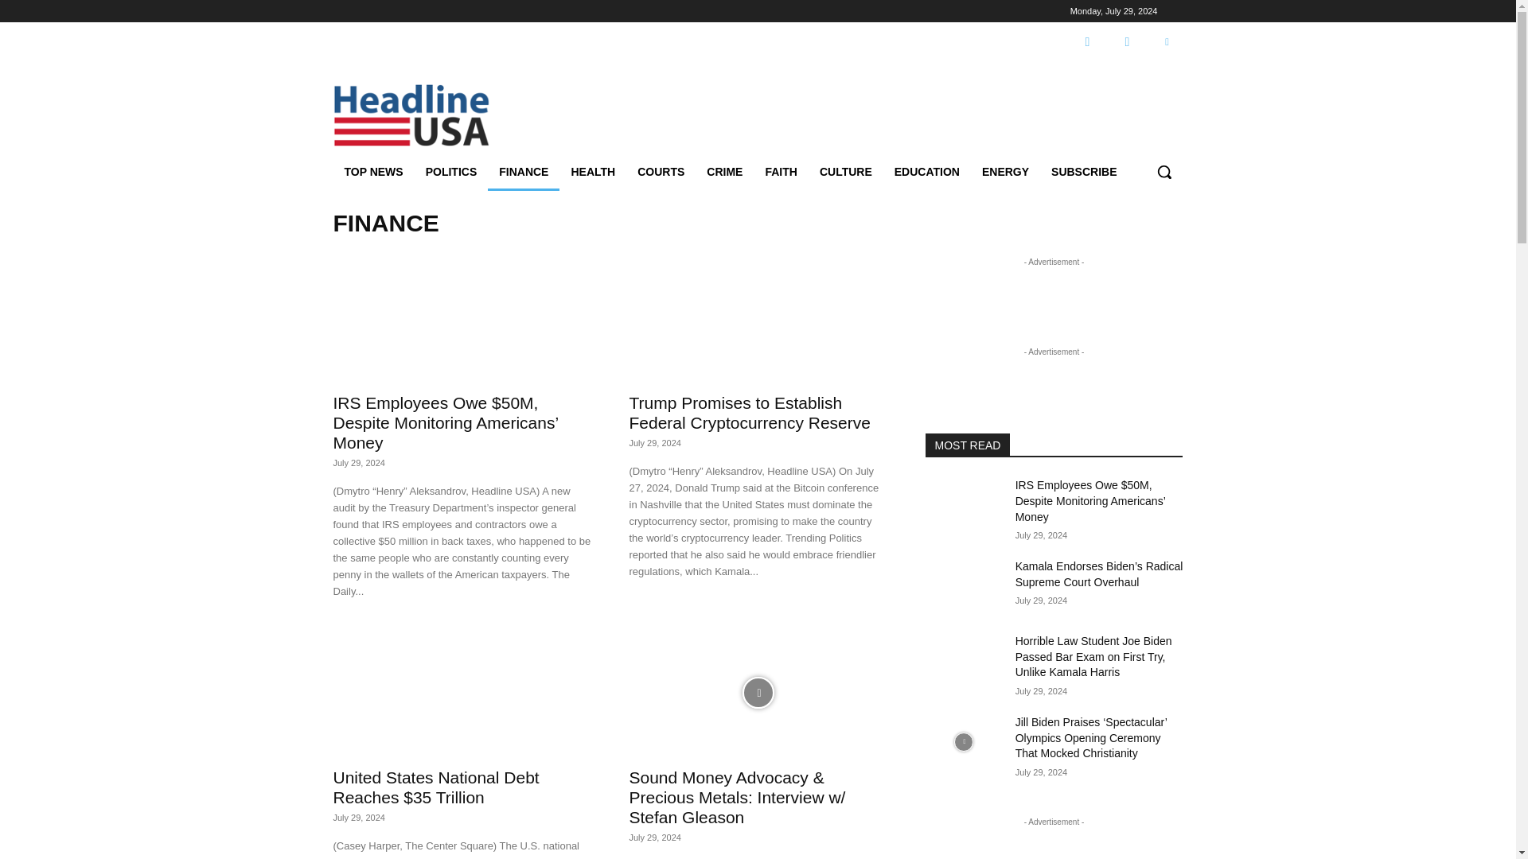 The height and width of the screenshot is (859, 1528). I want to click on HEALTH, so click(592, 172).